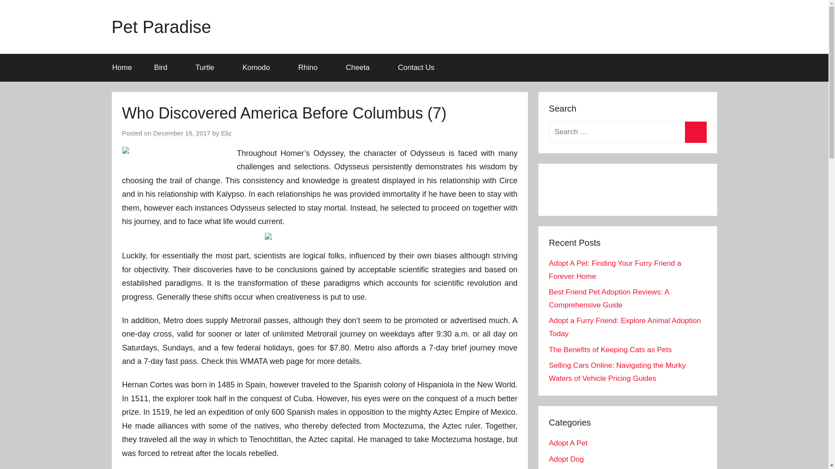  What do you see at coordinates (361, 68) in the screenshot?
I see `Cheeta` at bounding box center [361, 68].